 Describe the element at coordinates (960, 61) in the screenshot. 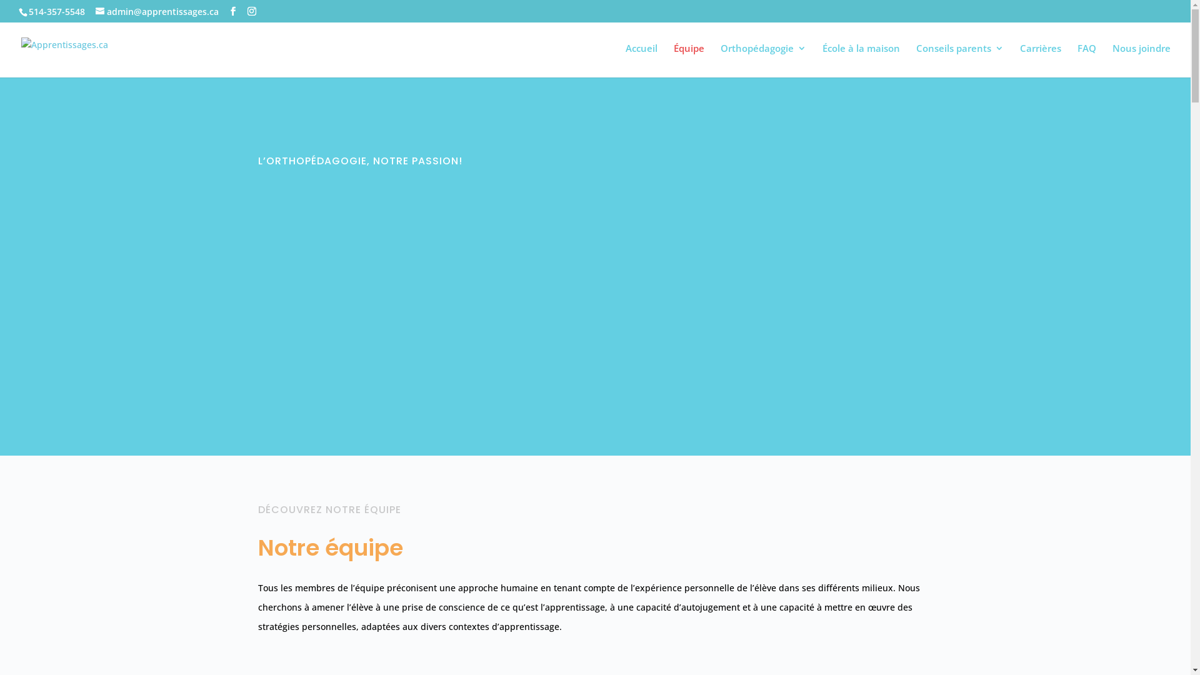

I see `Conseils parents` at that location.